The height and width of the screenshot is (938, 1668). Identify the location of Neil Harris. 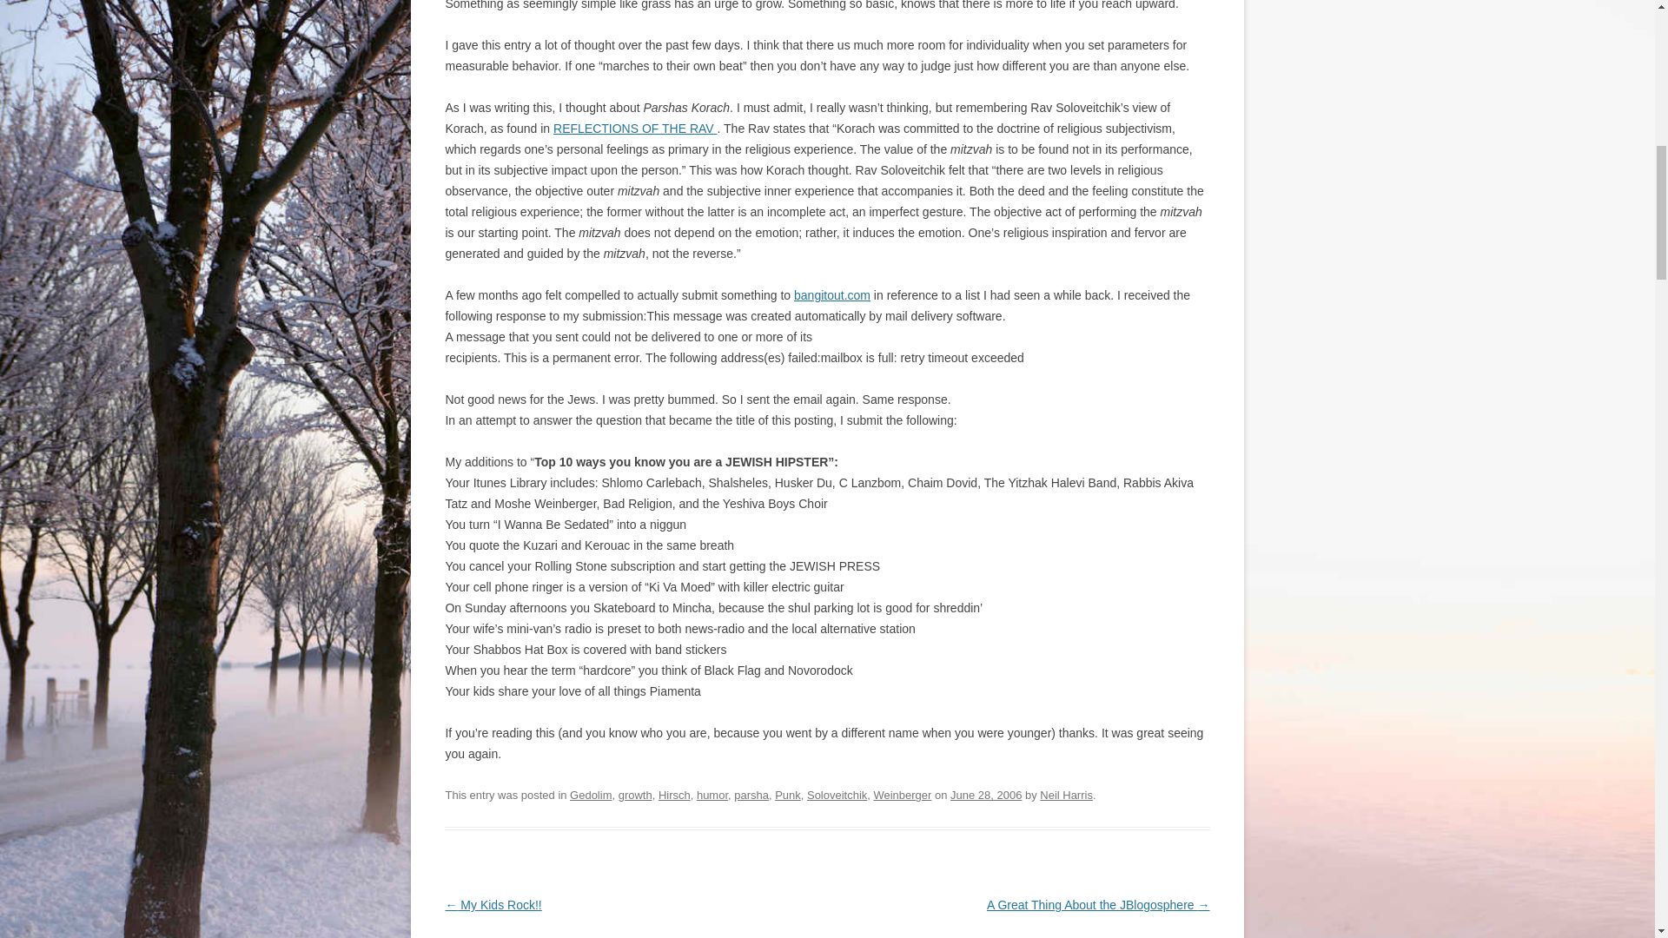
(1065, 796).